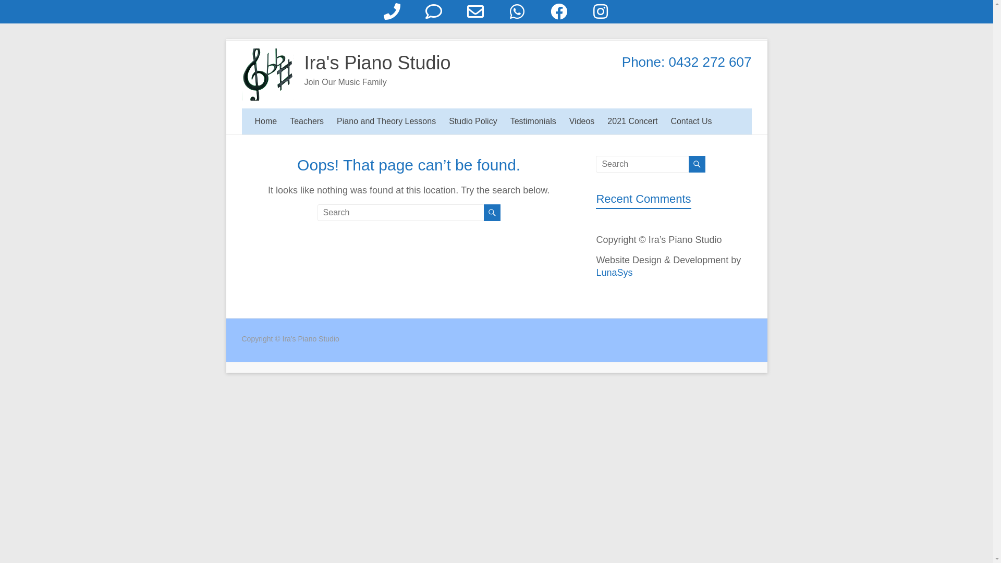 The height and width of the screenshot is (563, 1001). Describe the element at coordinates (386, 121) in the screenshot. I see `Piano and Theory Lessons` at that location.